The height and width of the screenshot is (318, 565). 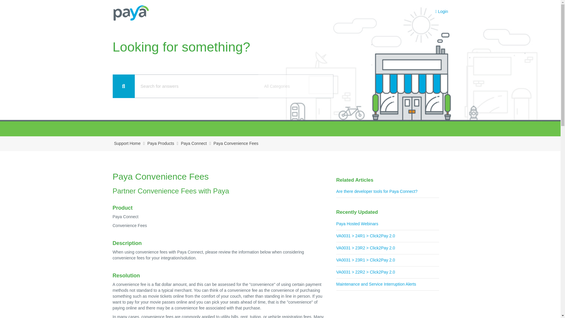 I want to click on Support Home, so click(x=127, y=144).